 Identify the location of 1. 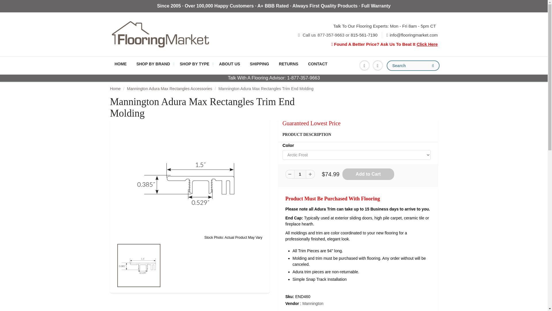
(300, 174).